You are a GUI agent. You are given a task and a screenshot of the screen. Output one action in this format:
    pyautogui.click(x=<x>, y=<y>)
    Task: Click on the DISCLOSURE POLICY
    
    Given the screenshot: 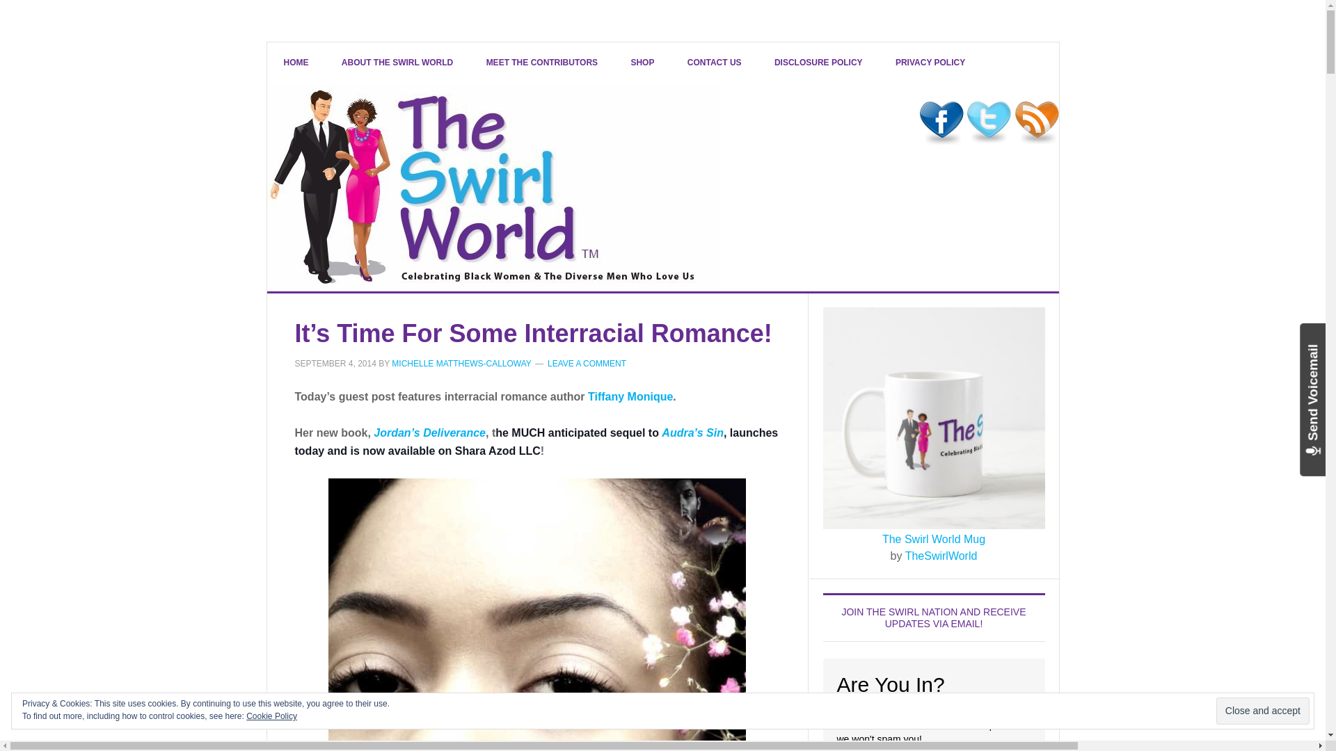 What is the action you would take?
    pyautogui.click(x=818, y=62)
    